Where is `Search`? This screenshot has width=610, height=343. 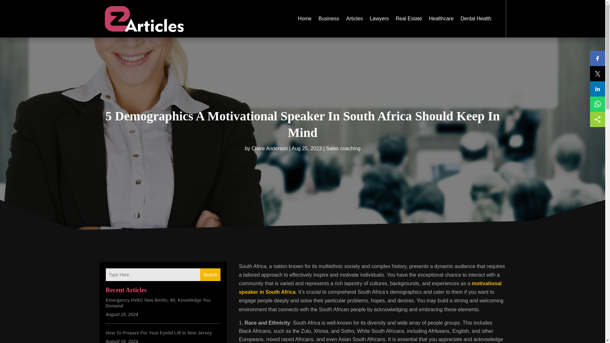
Search is located at coordinates (210, 274).